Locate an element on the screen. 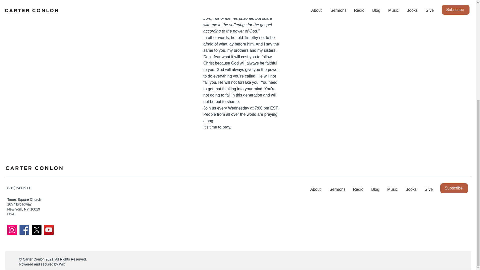  Subscribe is located at coordinates (454, 188).